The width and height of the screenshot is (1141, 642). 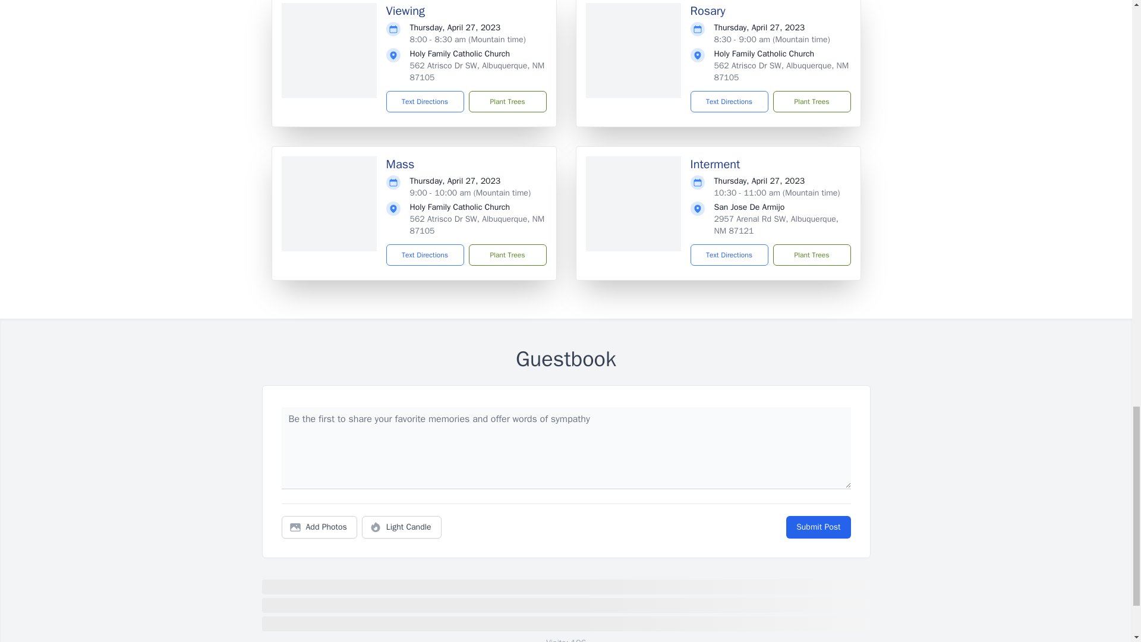 I want to click on Plant Trees, so click(x=811, y=255).